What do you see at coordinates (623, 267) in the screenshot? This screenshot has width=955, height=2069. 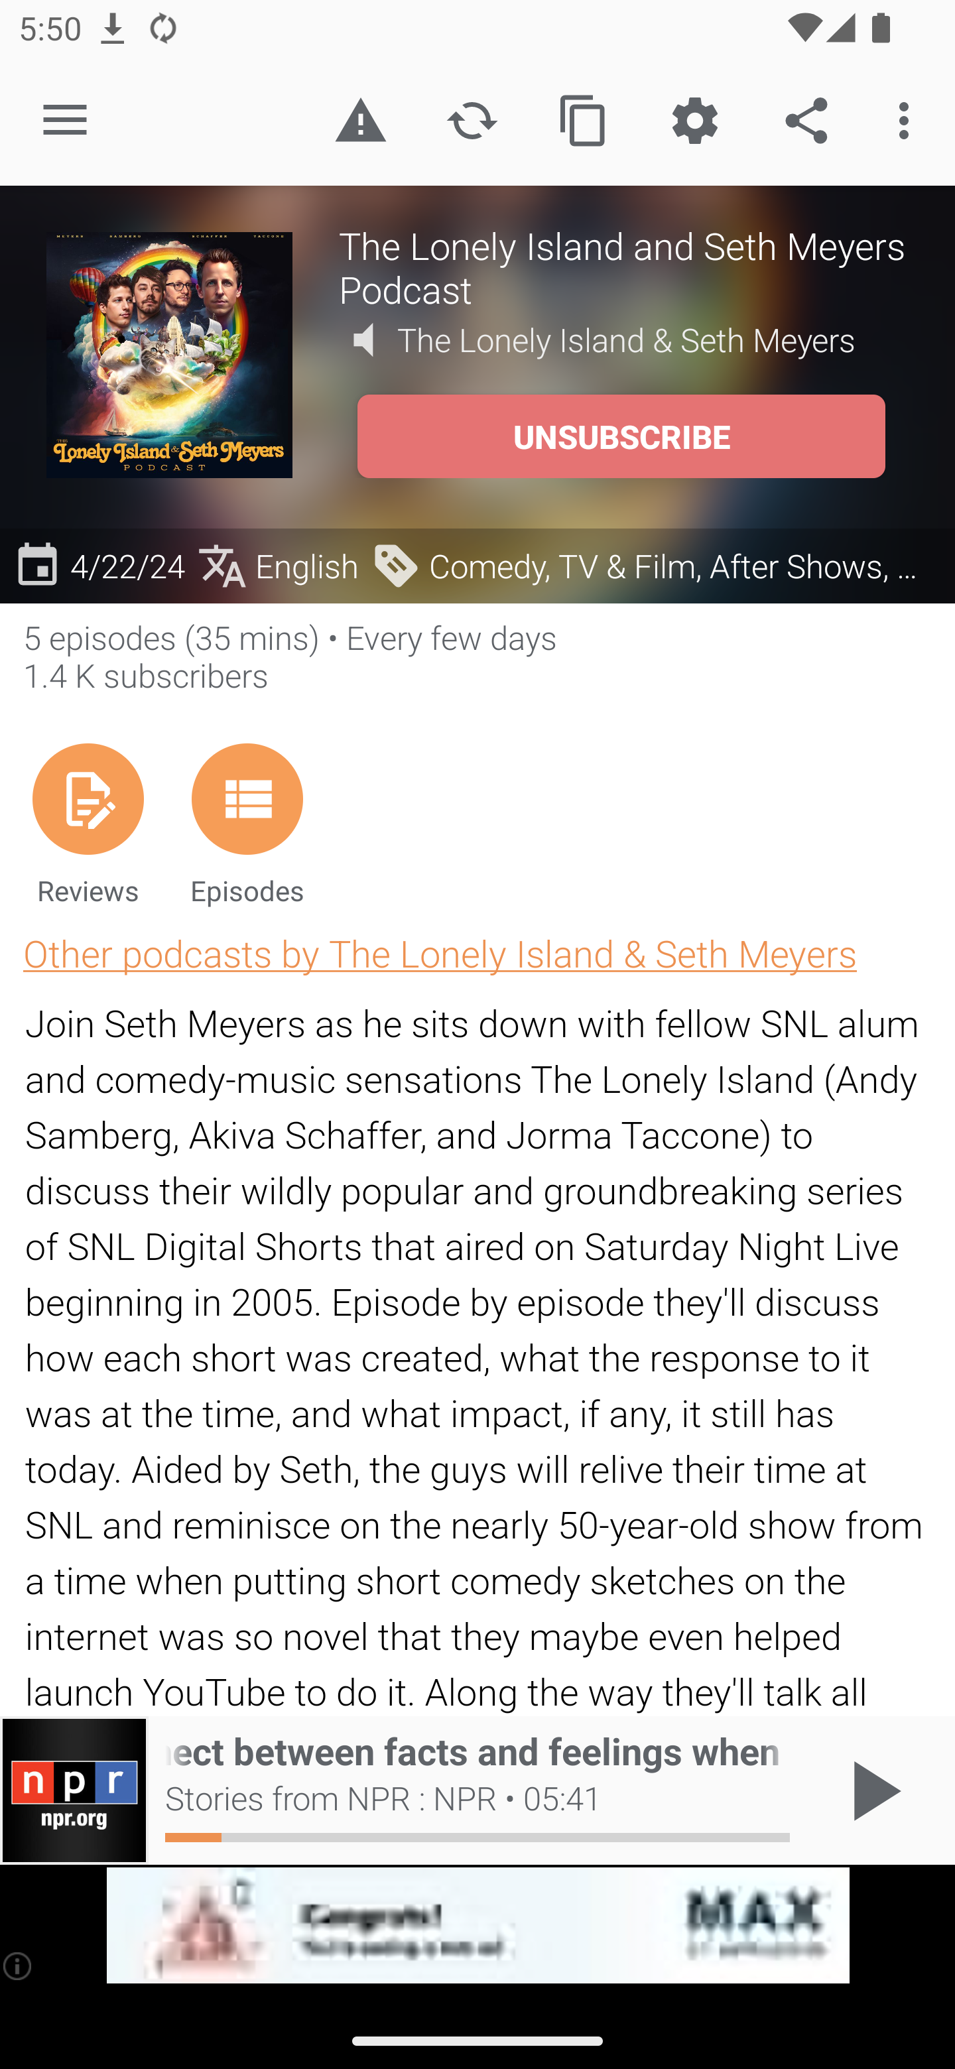 I see `The Lonely Island and Seth Meyers Podcast` at bounding box center [623, 267].